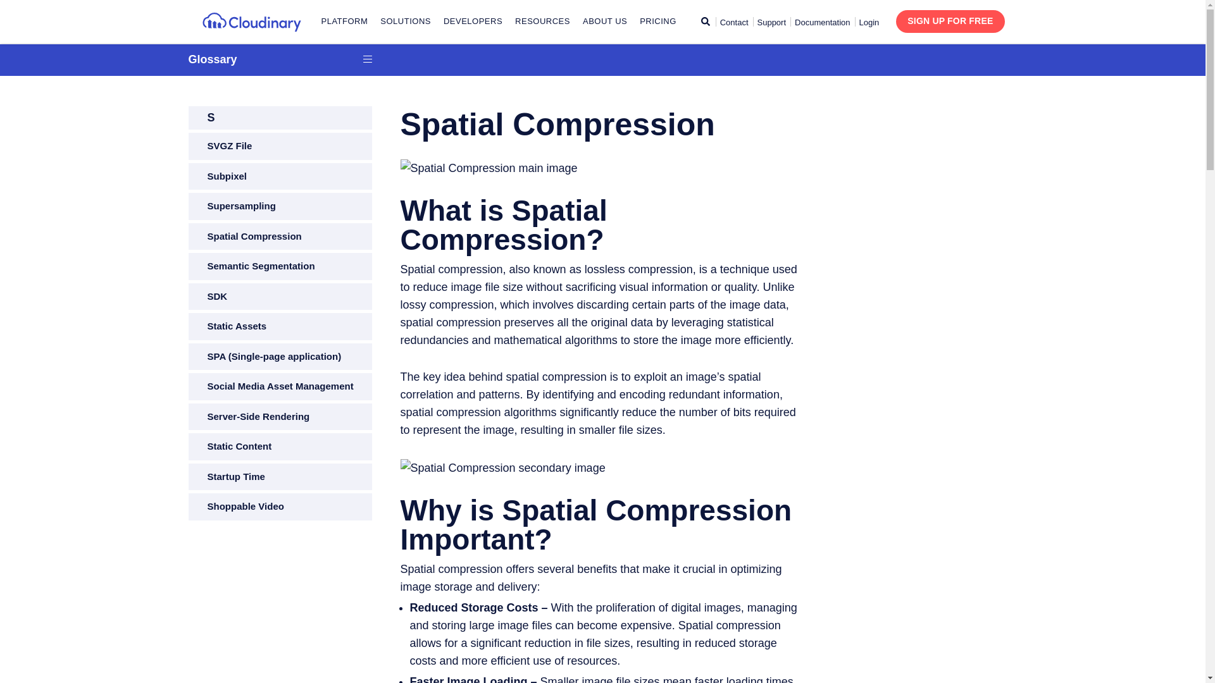  What do you see at coordinates (542, 22) in the screenshot?
I see `RESOURCES` at bounding box center [542, 22].